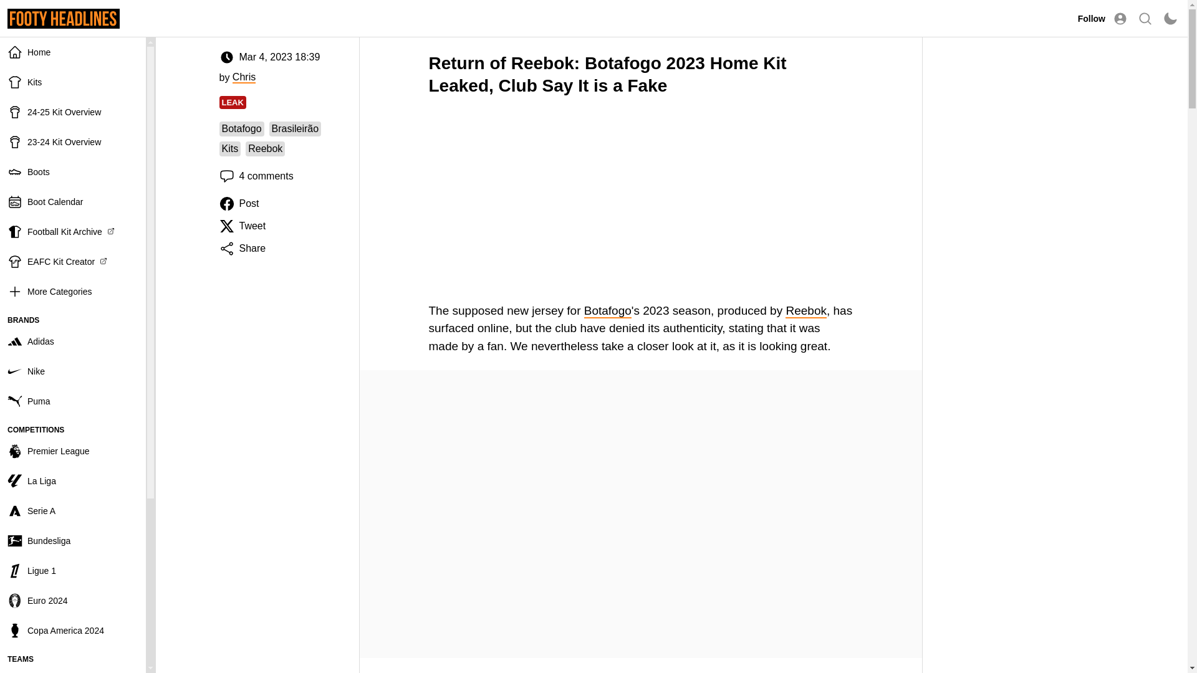  What do you see at coordinates (73, 601) in the screenshot?
I see `Euro 2024` at bounding box center [73, 601].